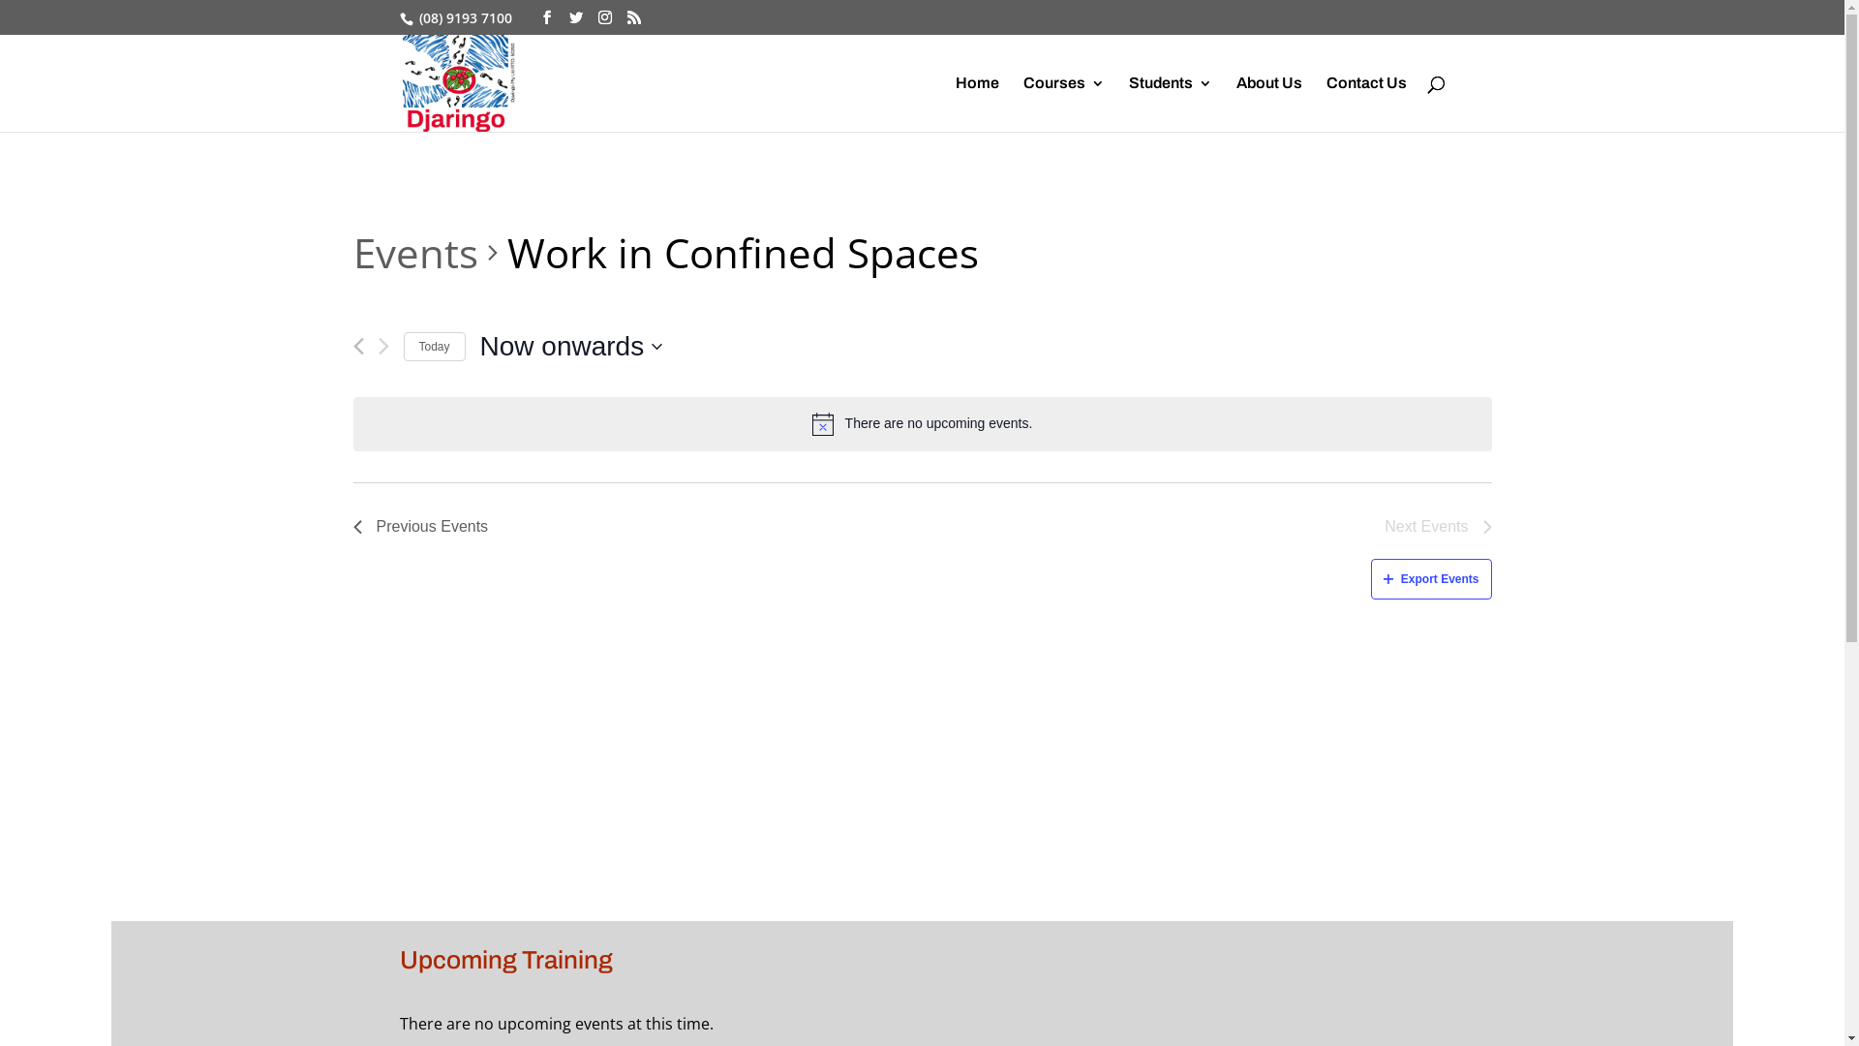  Describe the element at coordinates (1063, 105) in the screenshot. I see `Courses` at that location.